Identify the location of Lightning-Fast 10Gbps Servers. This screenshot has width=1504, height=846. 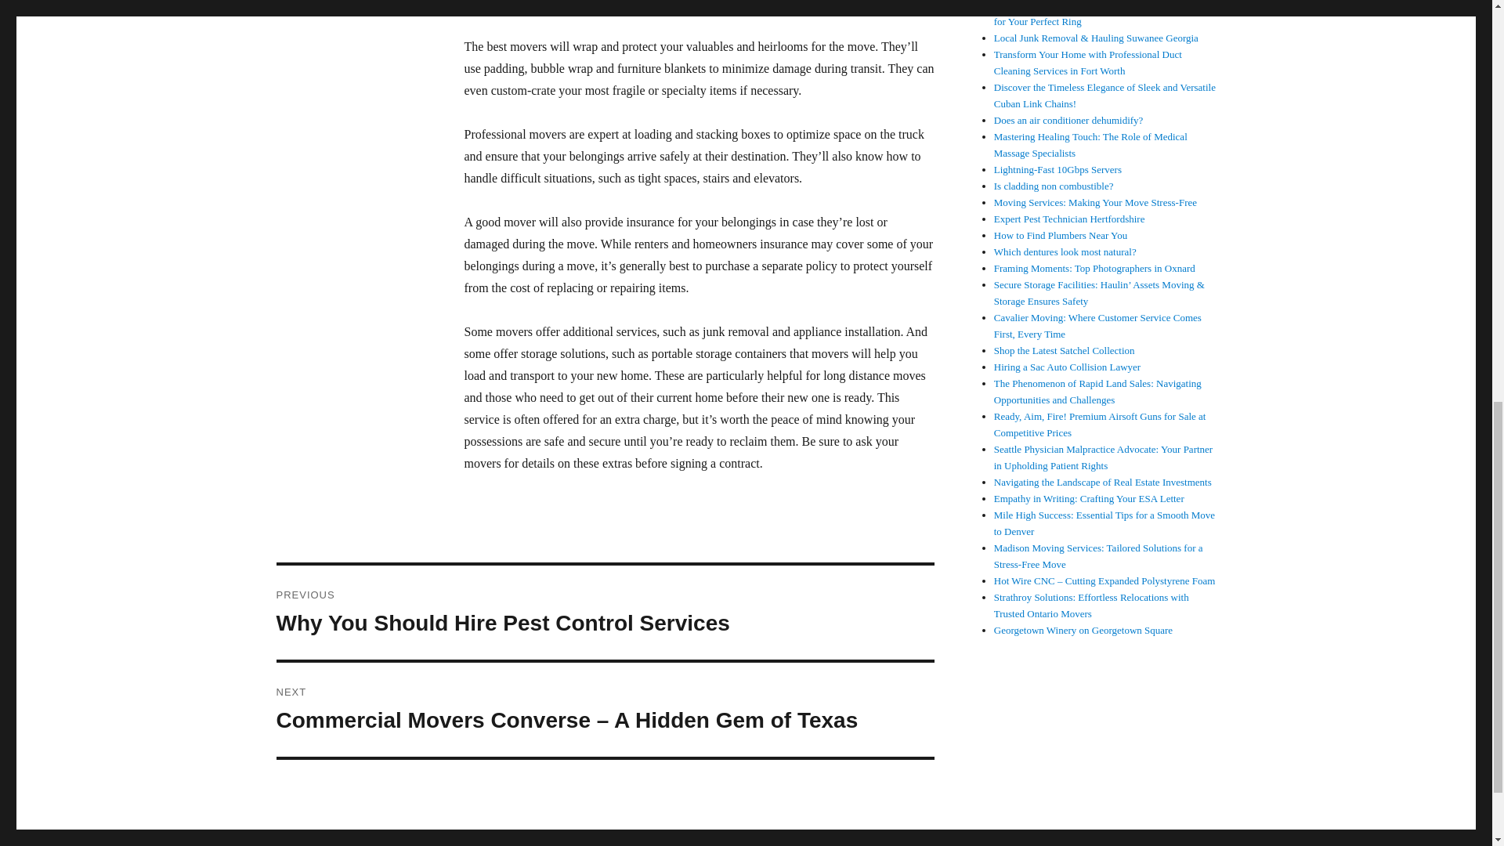
(1057, 169).